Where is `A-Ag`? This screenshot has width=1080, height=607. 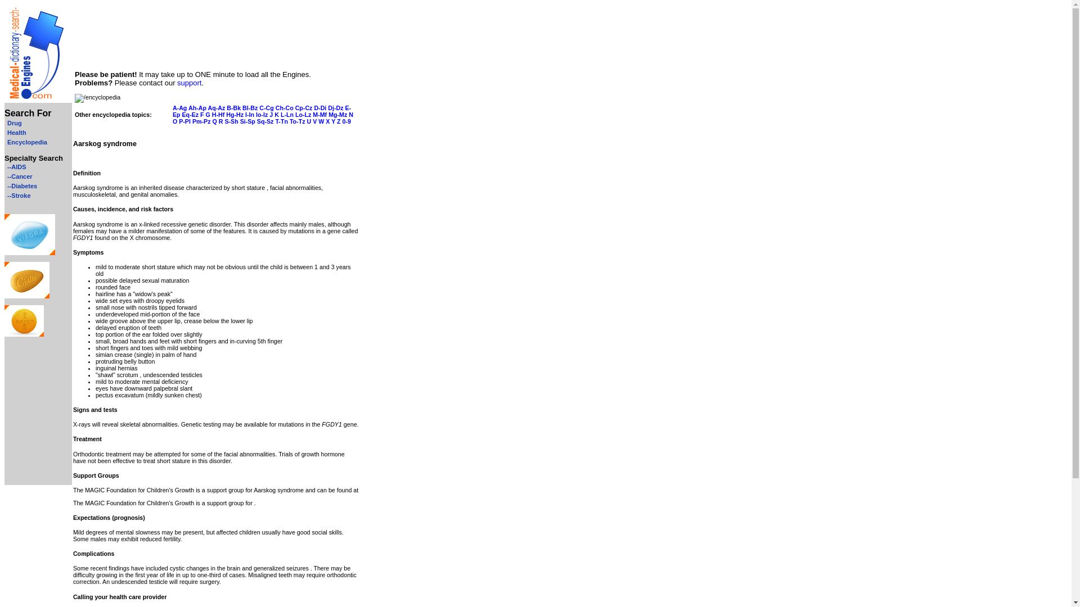 A-Ag is located at coordinates (180, 107).